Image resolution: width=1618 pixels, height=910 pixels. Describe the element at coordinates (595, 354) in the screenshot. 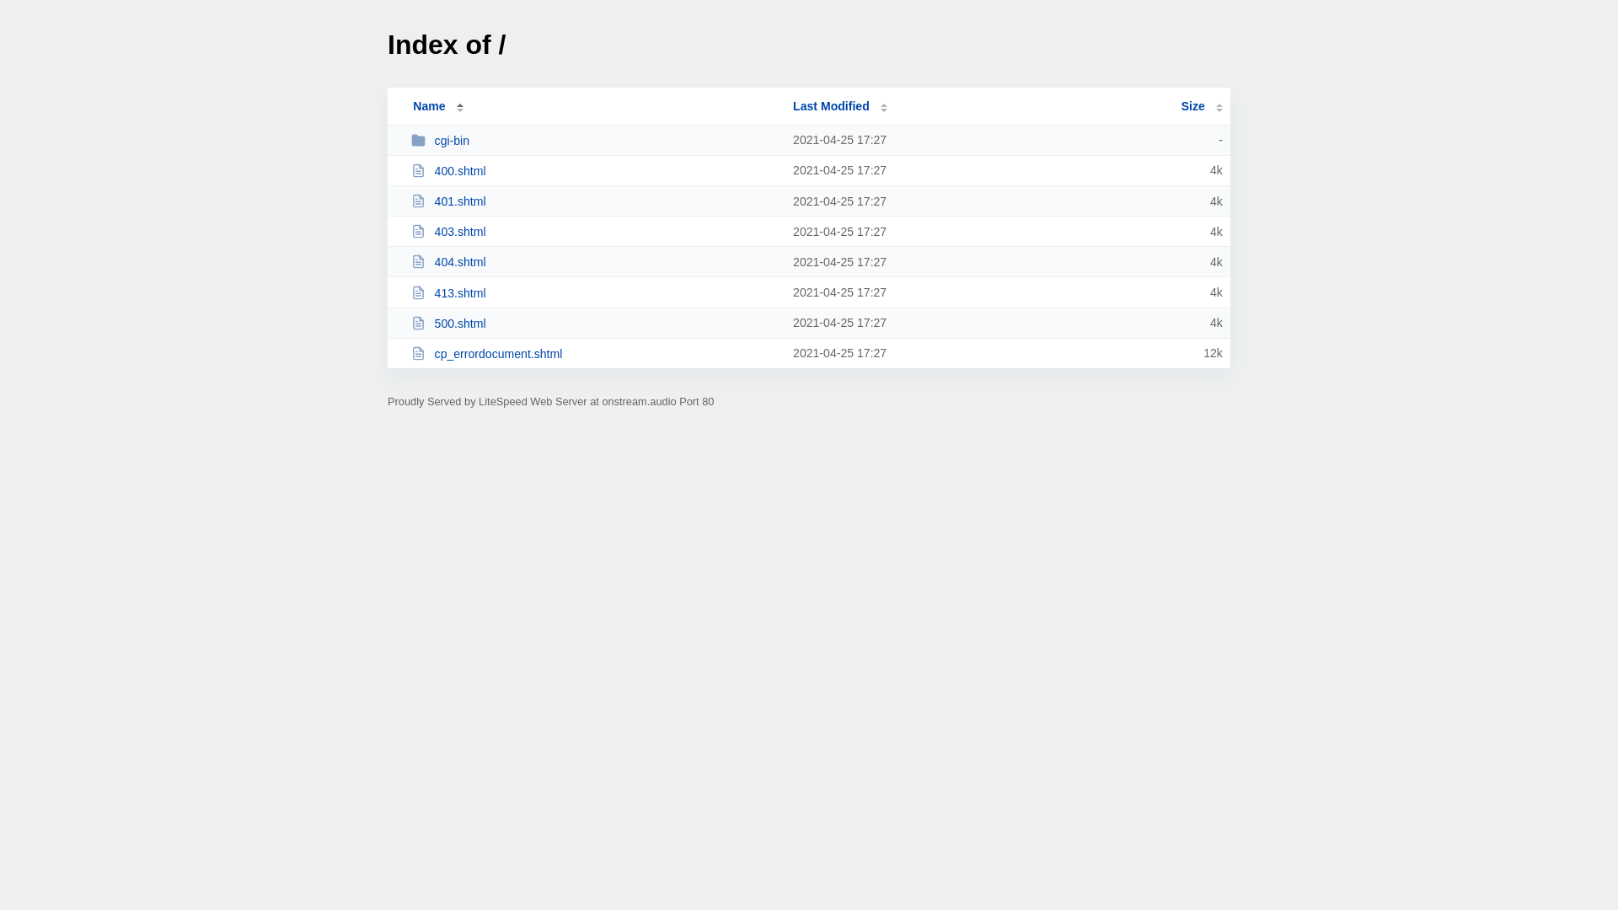

I see `cp_errordocument.shtml` at that location.